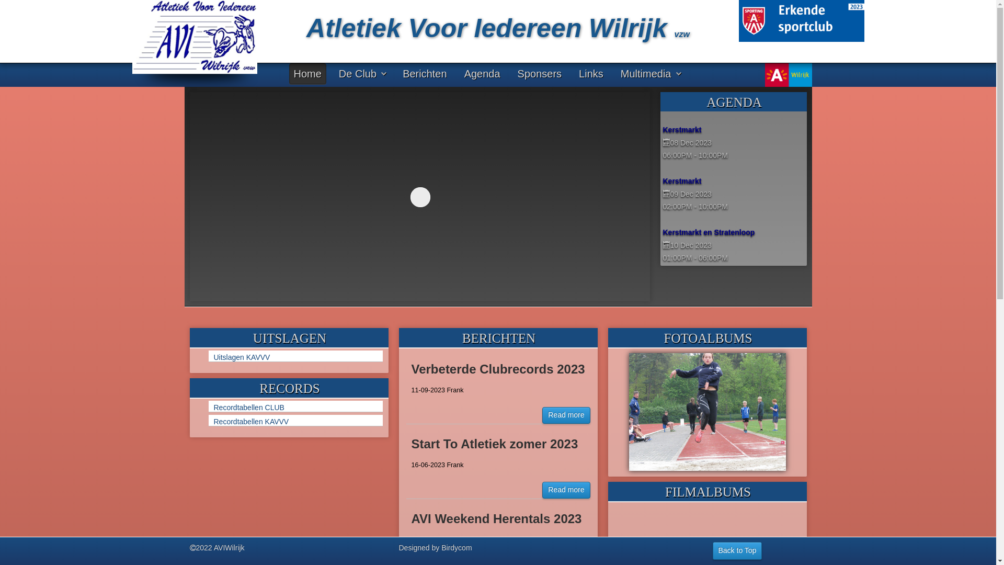  What do you see at coordinates (566, 490) in the screenshot?
I see `Read more` at bounding box center [566, 490].